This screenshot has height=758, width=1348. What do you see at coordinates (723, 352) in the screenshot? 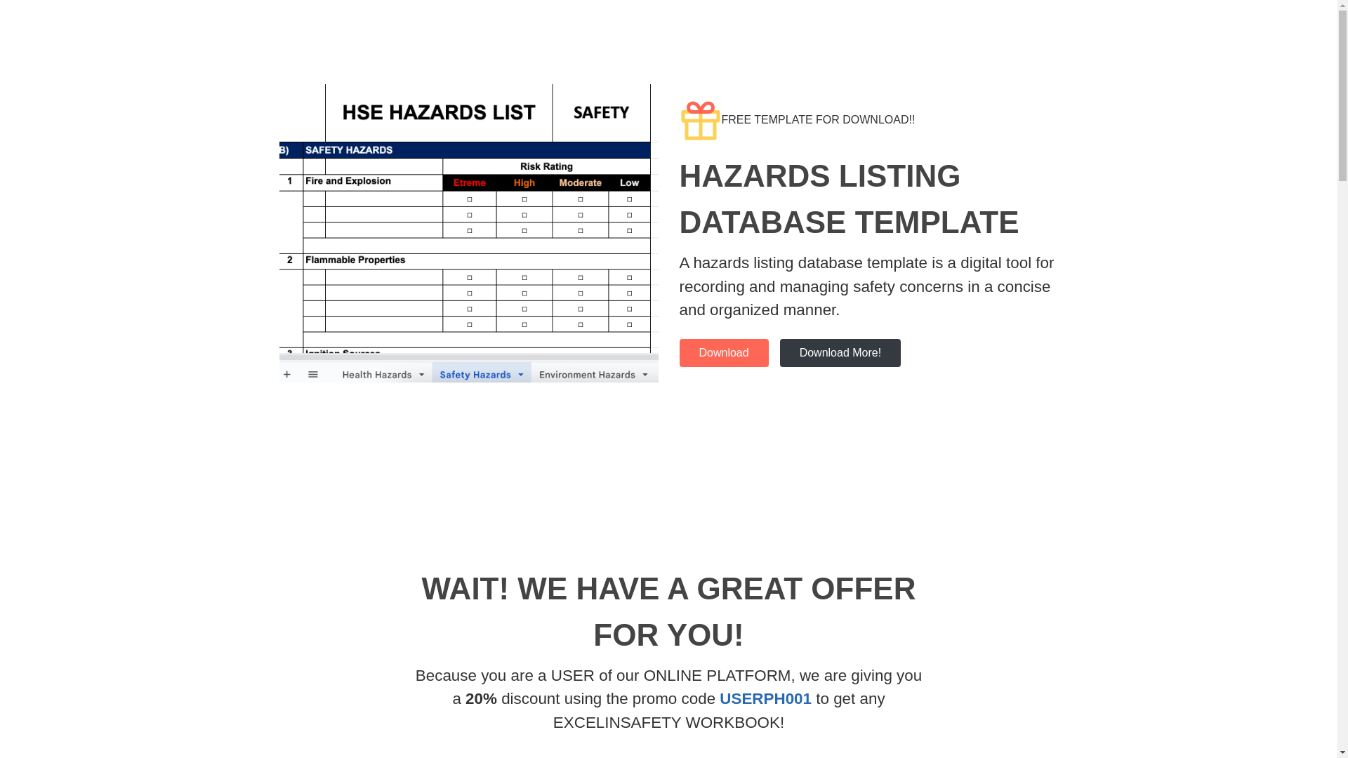
I see `hazards-listing-database-template` at bounding box center [723, 352].